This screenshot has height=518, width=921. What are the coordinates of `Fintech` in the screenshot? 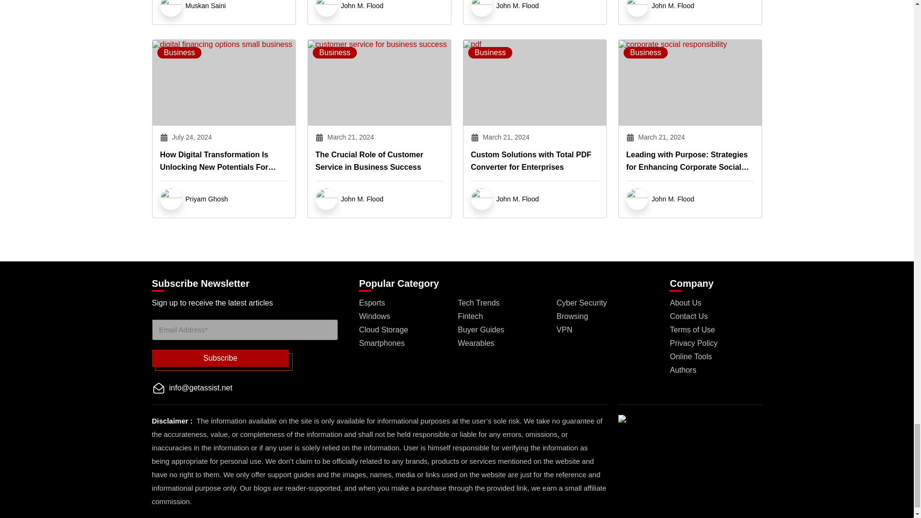 It's located at (470, 317).